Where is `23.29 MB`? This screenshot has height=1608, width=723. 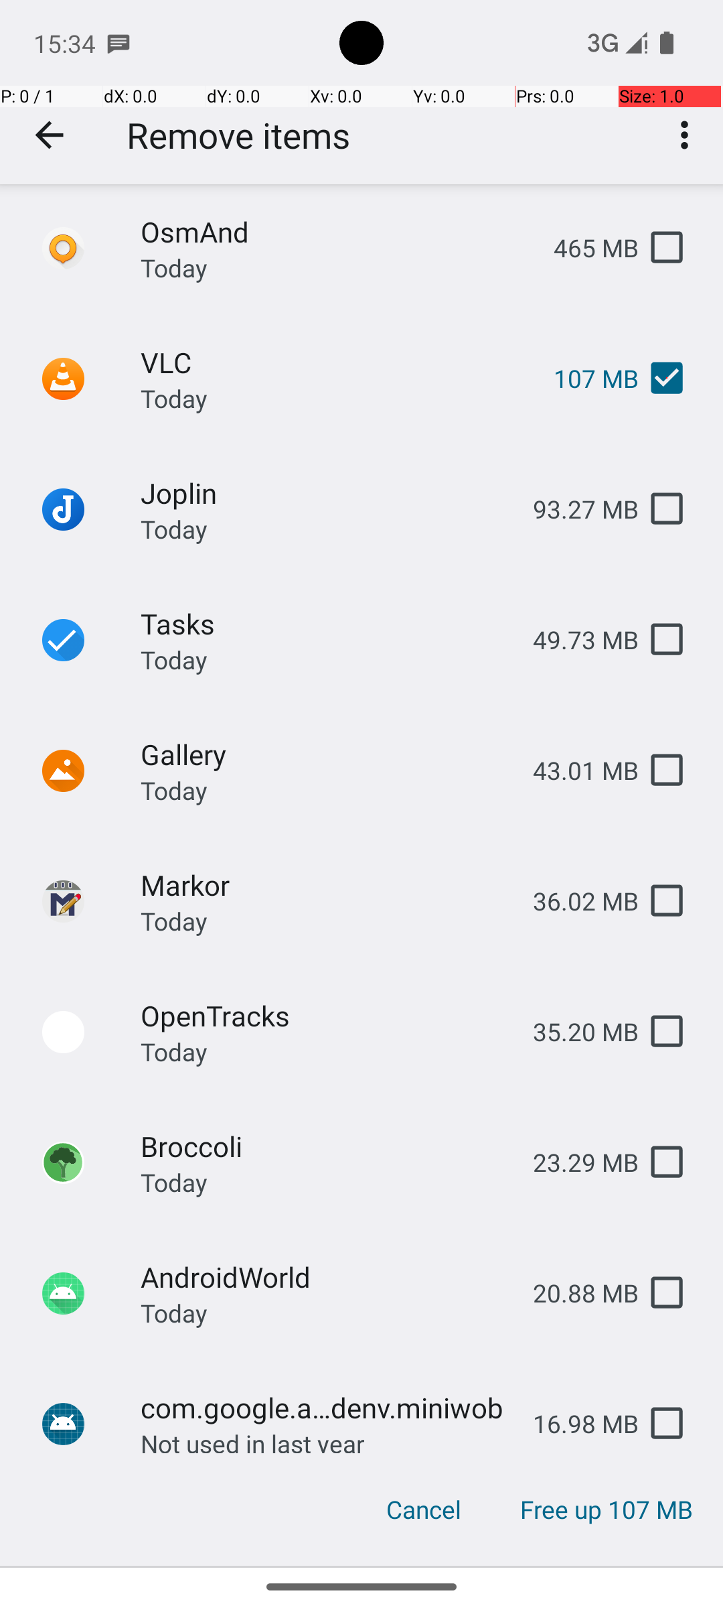
23.29 MB is located at coordinates (575, 1162).